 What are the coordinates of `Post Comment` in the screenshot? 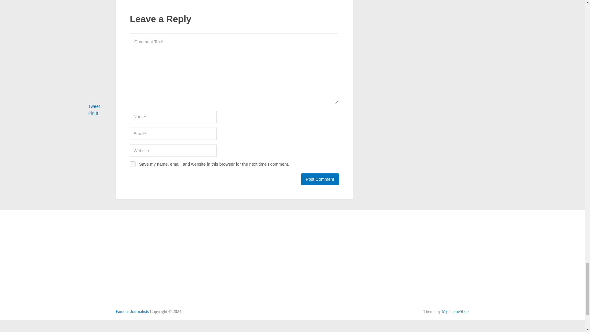 It's located at (320, 179).